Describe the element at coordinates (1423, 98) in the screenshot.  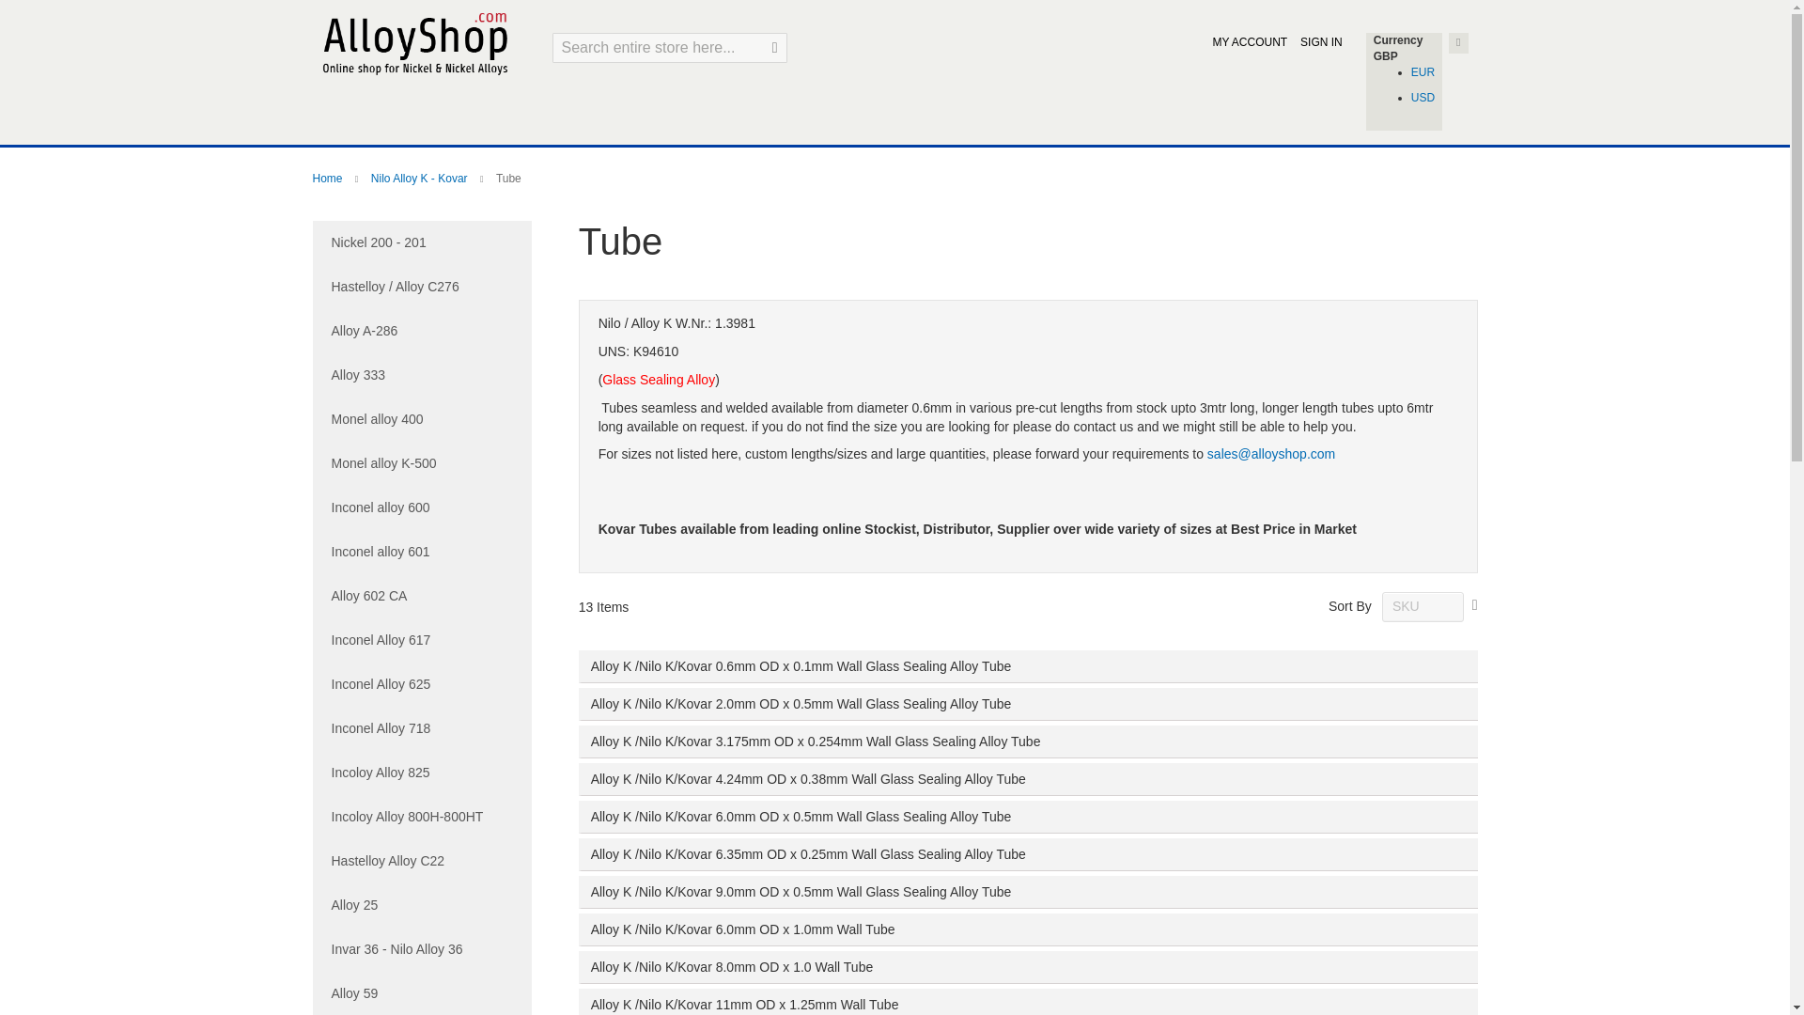
I see `USD` at that location.